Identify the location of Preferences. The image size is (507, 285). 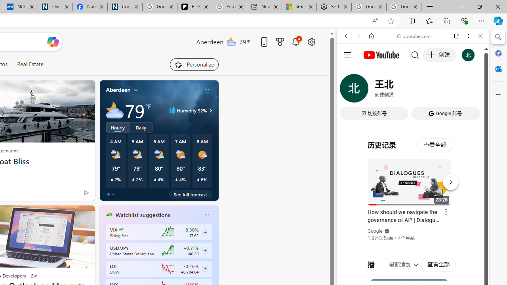
(471, 90).